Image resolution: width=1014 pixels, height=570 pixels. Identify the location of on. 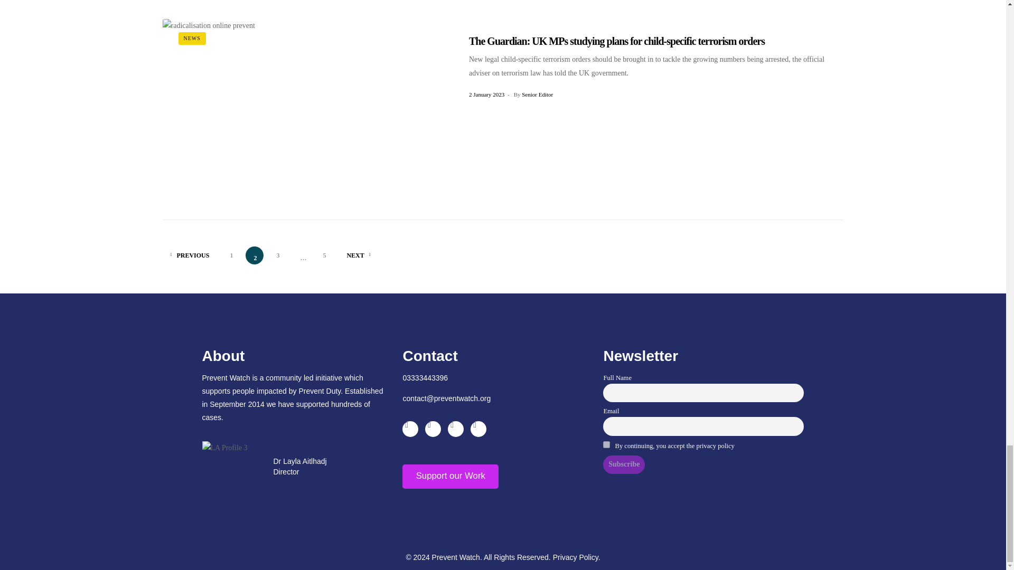
(606, 444).